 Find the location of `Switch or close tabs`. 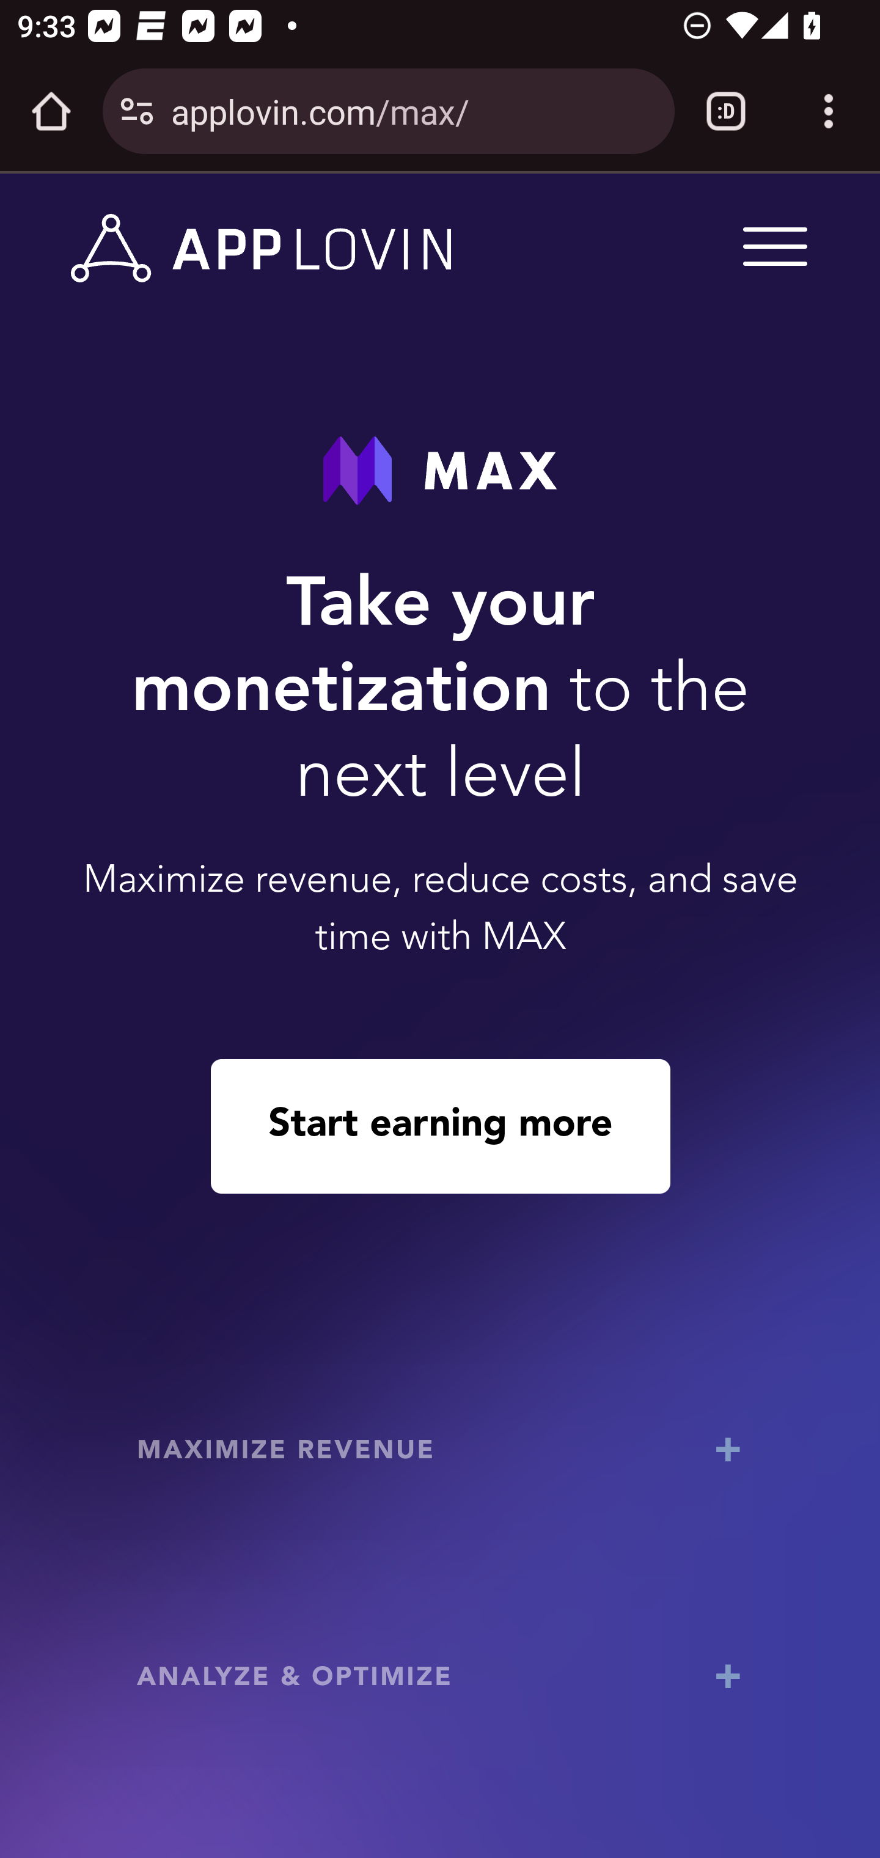

Switch or close tabs is located at coordinates (726, 111).